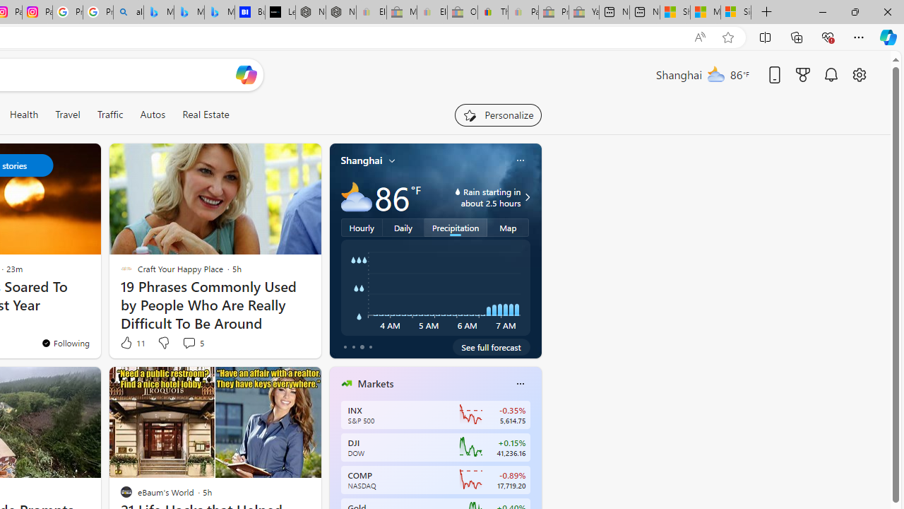 This screenshot has width=904, height=509. Describe the element at coordinates (362, 227) in the screenshot. I see `Hourly` at that location.